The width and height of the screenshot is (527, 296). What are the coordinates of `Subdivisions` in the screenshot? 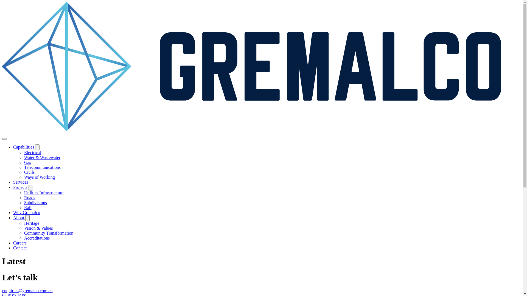 It's located at (36, 203).